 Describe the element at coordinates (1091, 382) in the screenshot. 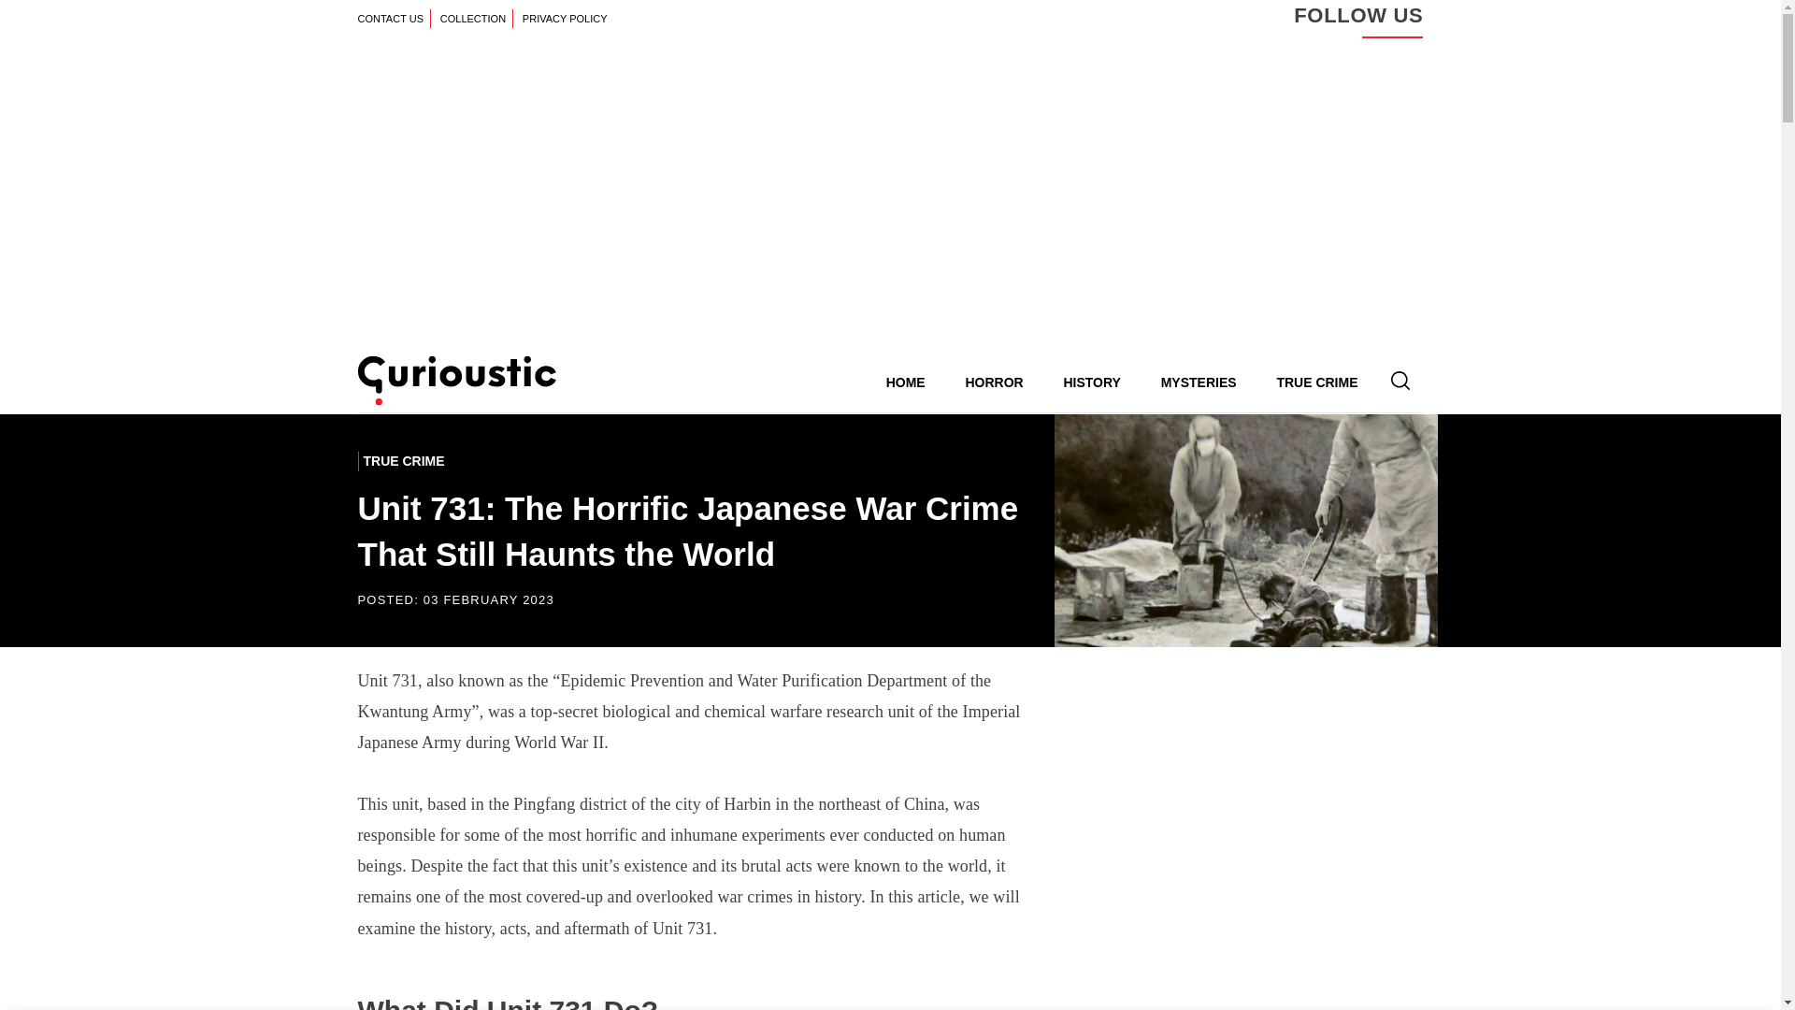

I see `HISTORY` at that location.